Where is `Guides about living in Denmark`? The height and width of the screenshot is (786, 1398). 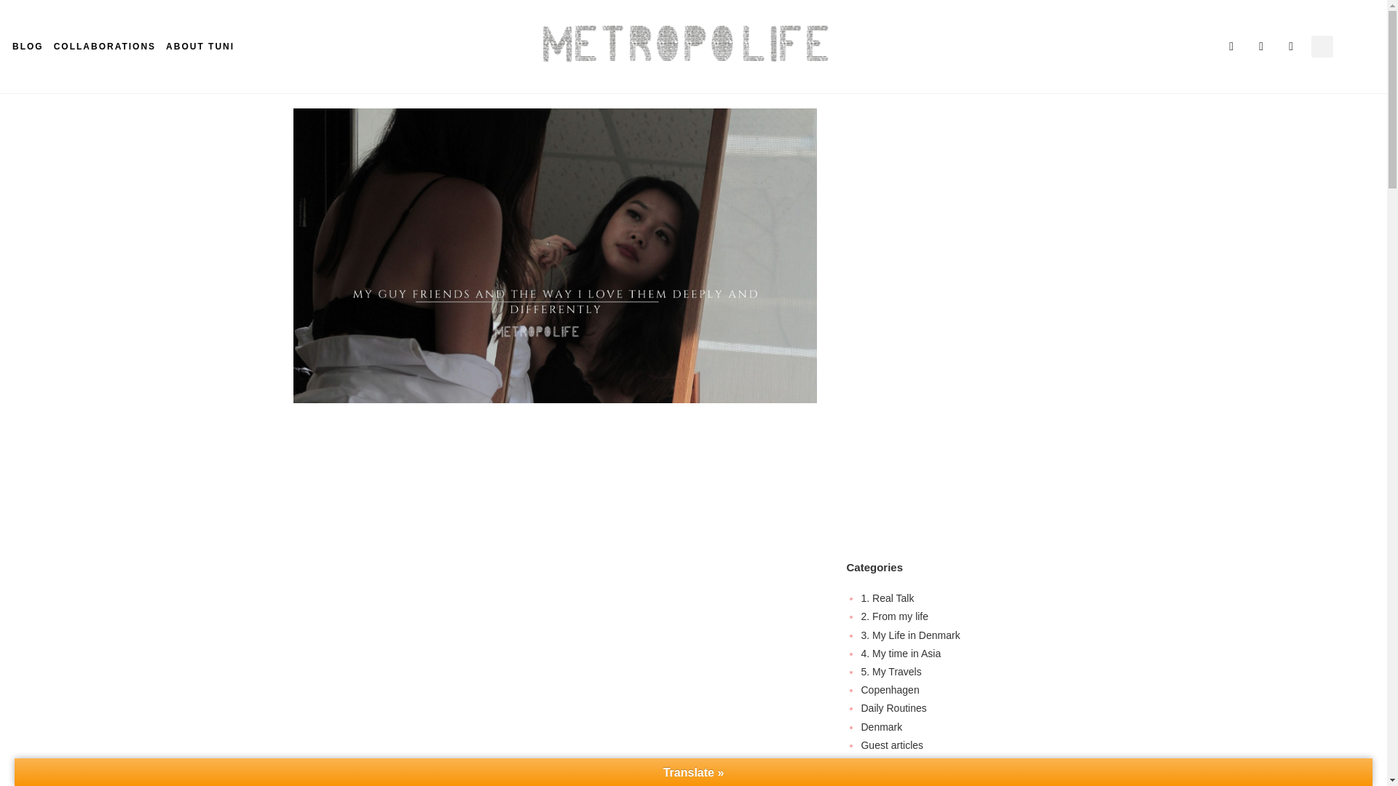 Guides about living in Denmark is located at coordinates (931, 763).